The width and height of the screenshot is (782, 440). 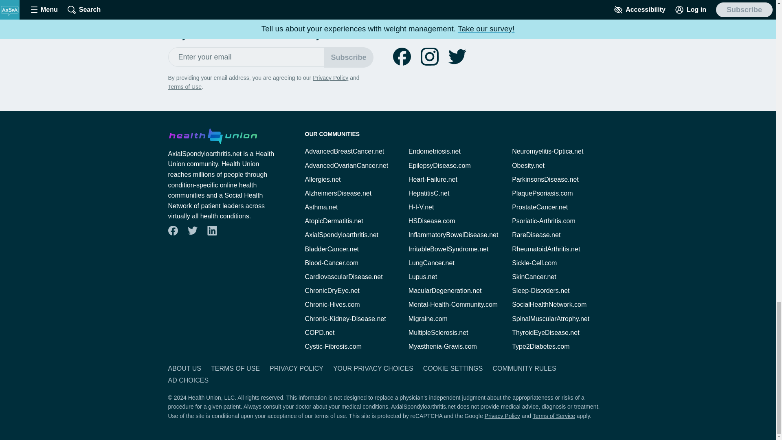 What do you see at coordinates (184, 87) in the screenshot?
I see `Terms of Use` at bounding box center [184, 87].